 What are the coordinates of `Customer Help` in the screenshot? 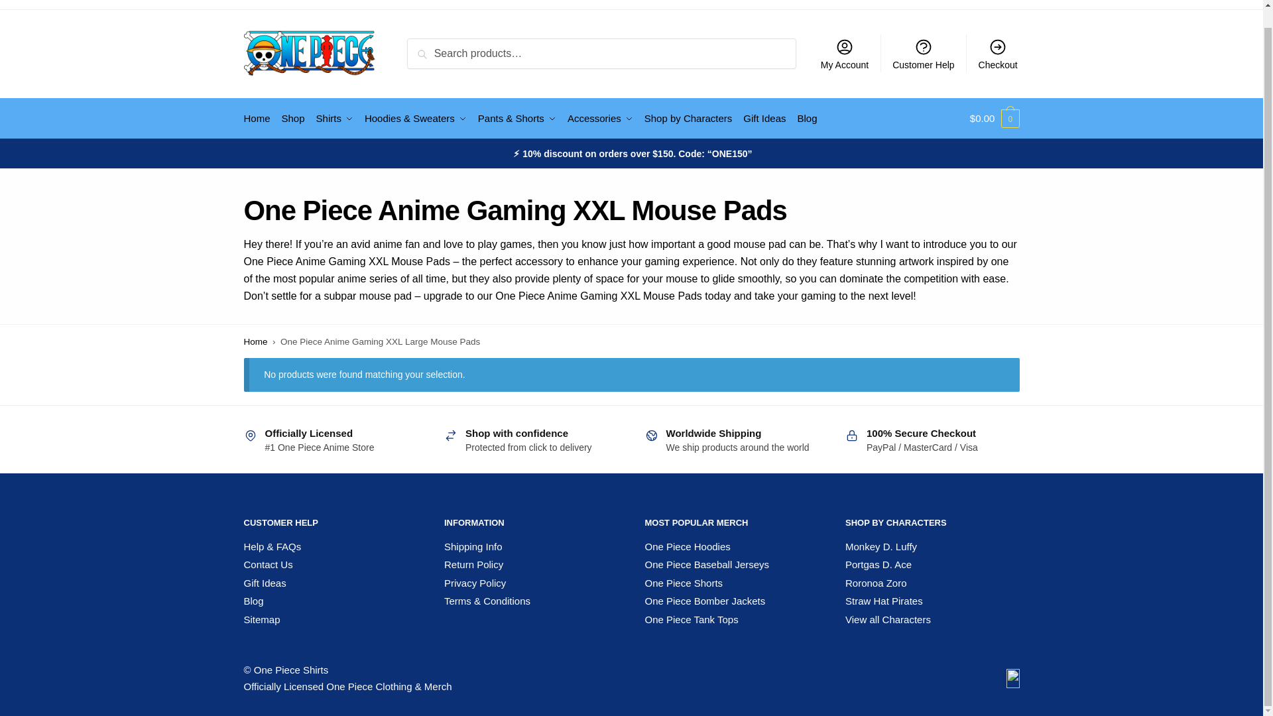 It's located at (923, 53).